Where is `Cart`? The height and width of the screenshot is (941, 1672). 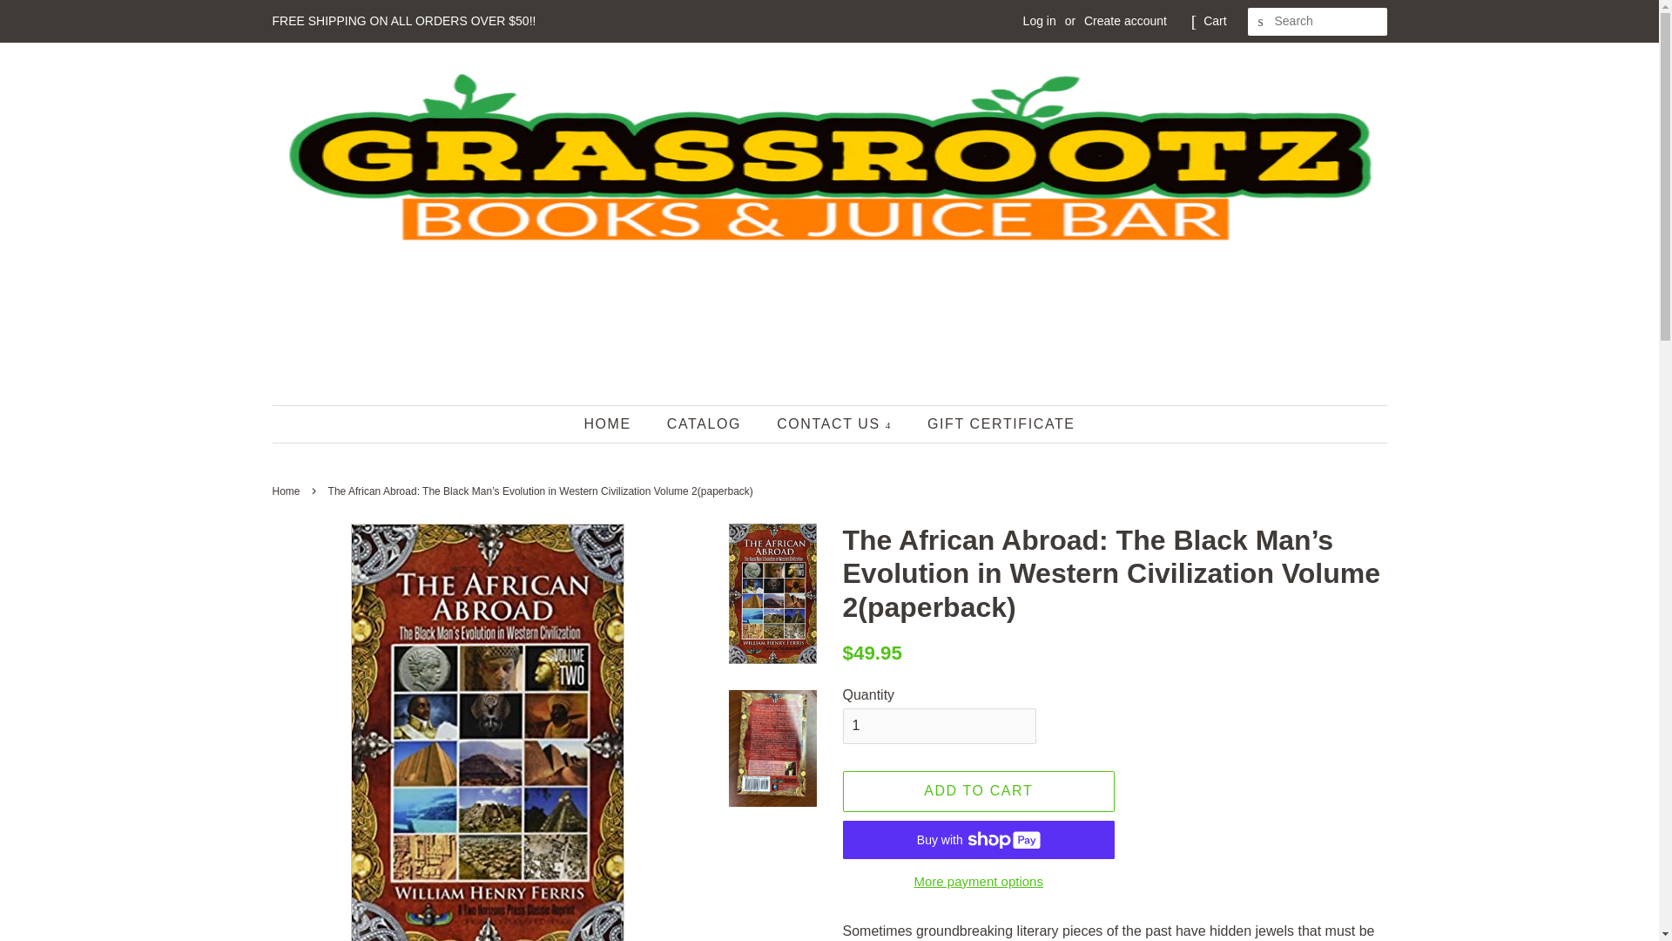
Cart is located at coordinates (1214, 21).